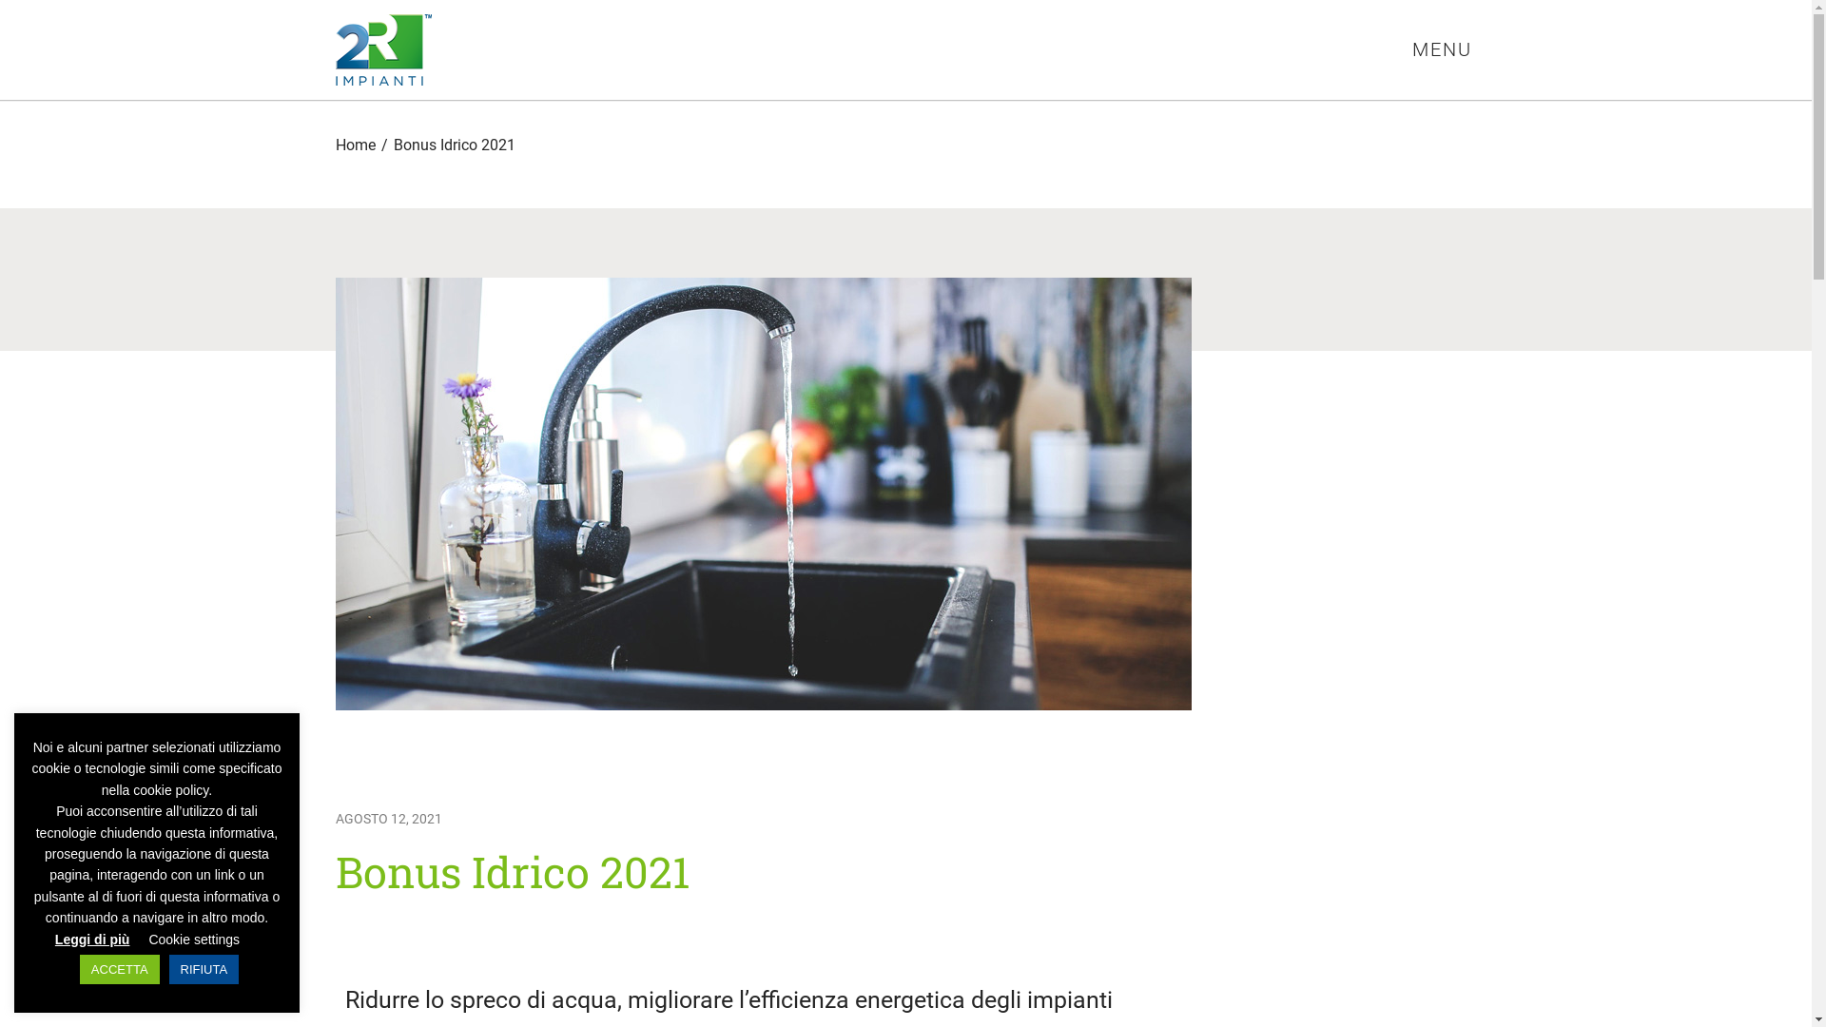  What do you see at coordinates (1442, 48) in the screenshot?
I see `MENU` at bounding box center [1442, 48].